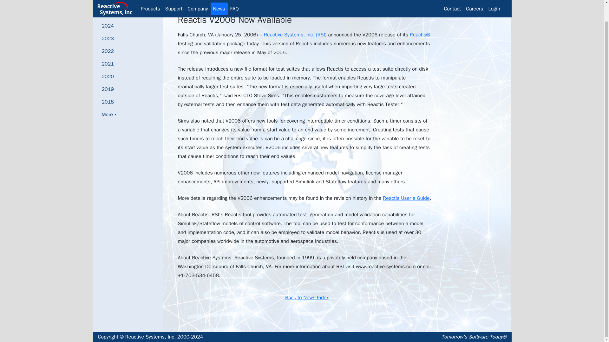 The height and width of the screenshot is (342, 609). I want to click on 2022, so click(109, 51).